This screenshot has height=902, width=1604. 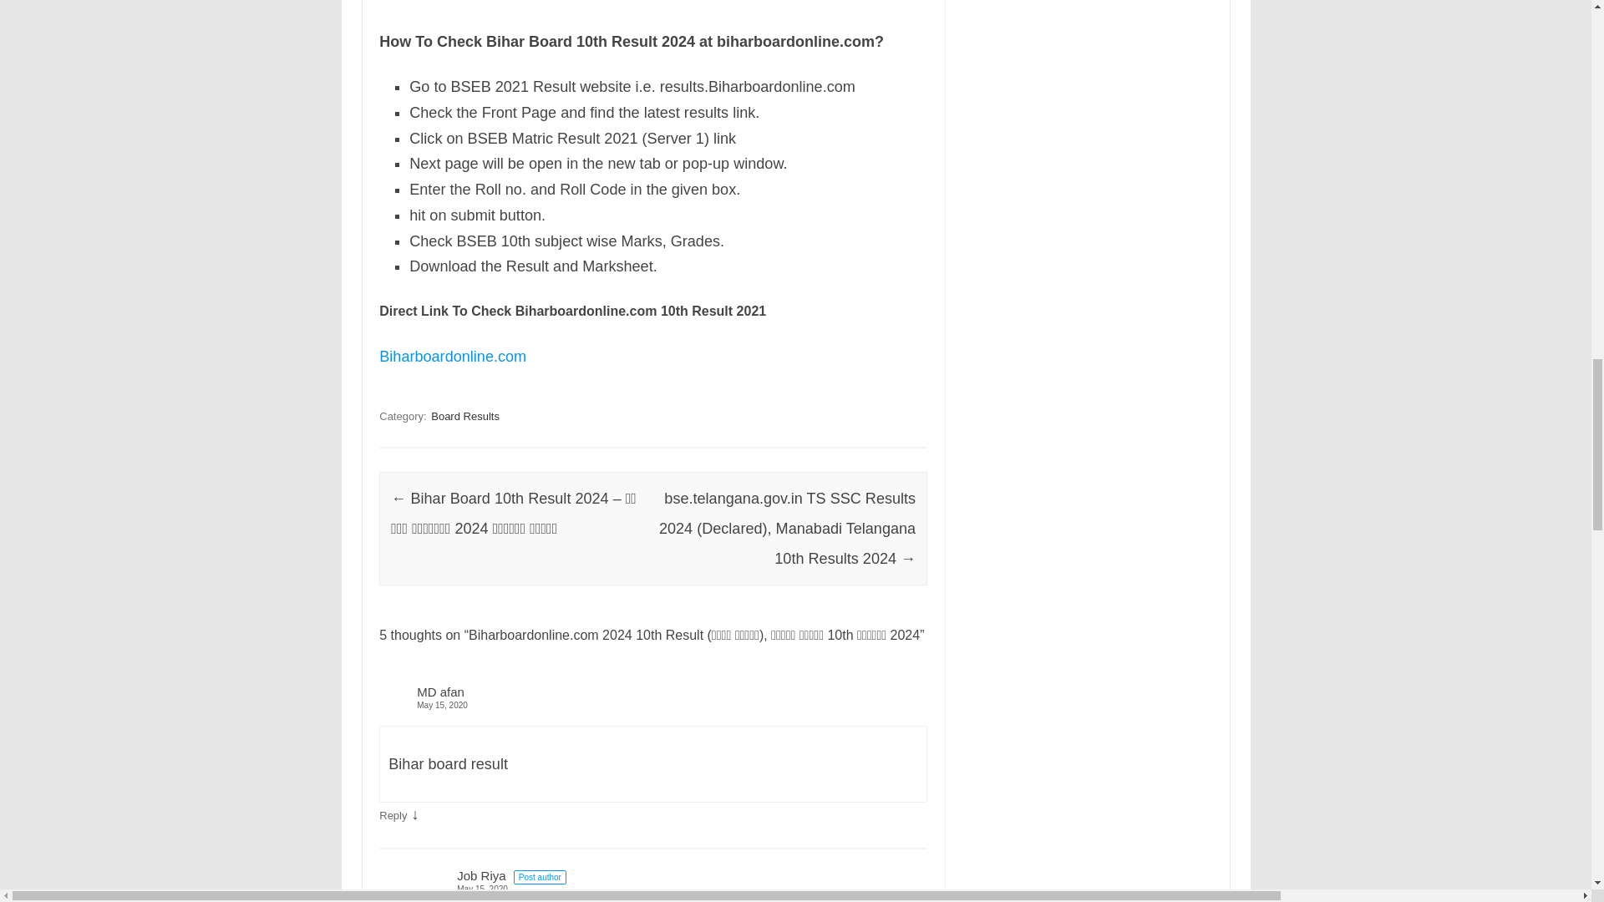 What do you see at coordinates (481, 875) in the screenshot?
I see `Job Riya` at bounding box center [481, 875].